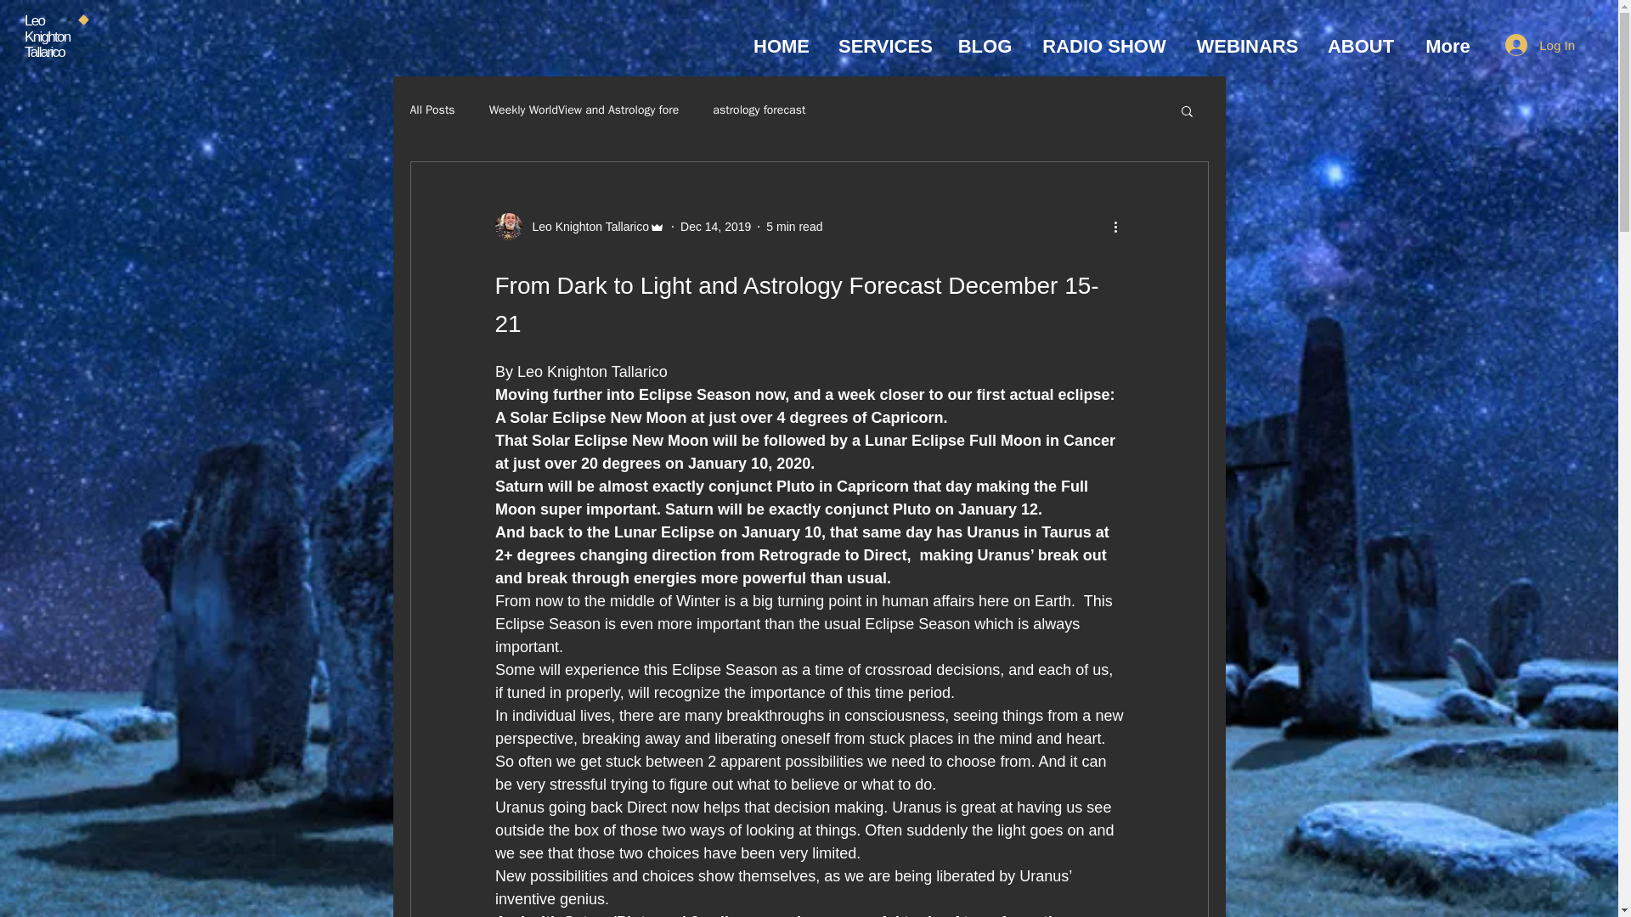 The image size is (1631, 917). I want to click on HOME, so click(781, 46).